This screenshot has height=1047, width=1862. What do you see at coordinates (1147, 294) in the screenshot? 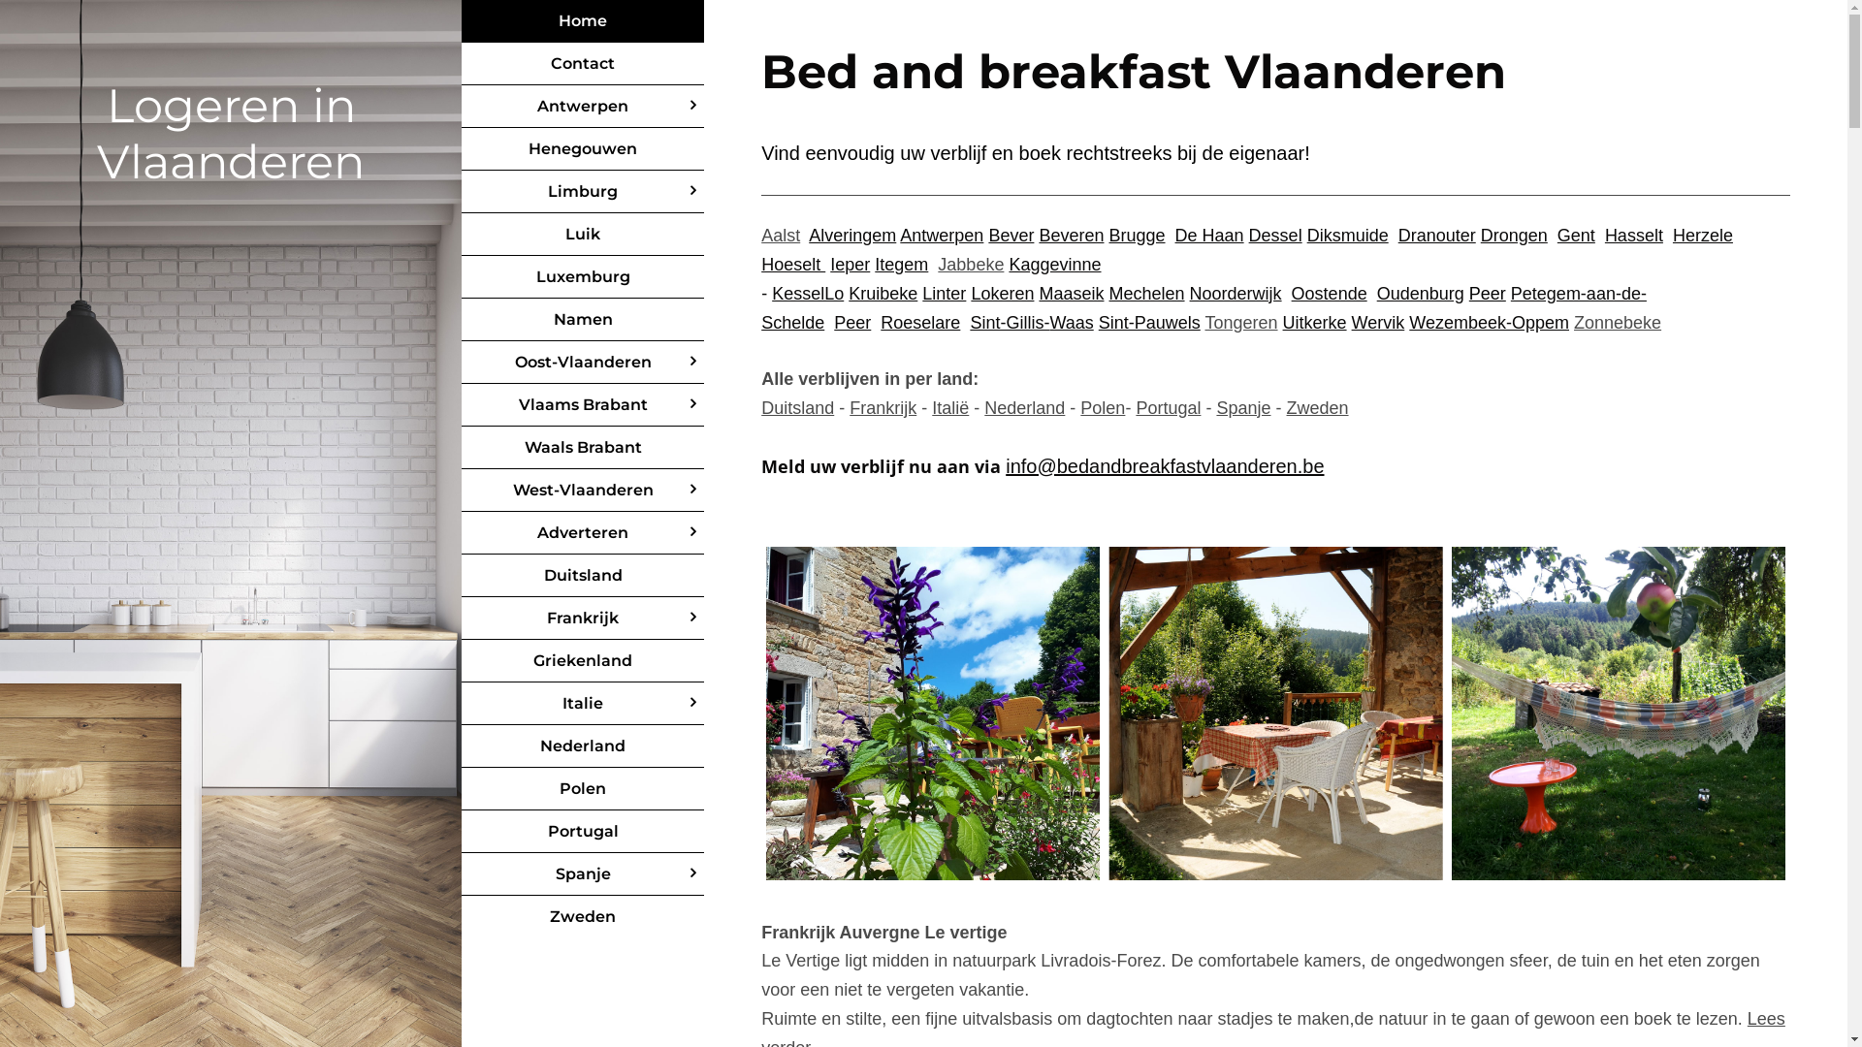
I see `Mechelen` at bounding box center [1147, 294].